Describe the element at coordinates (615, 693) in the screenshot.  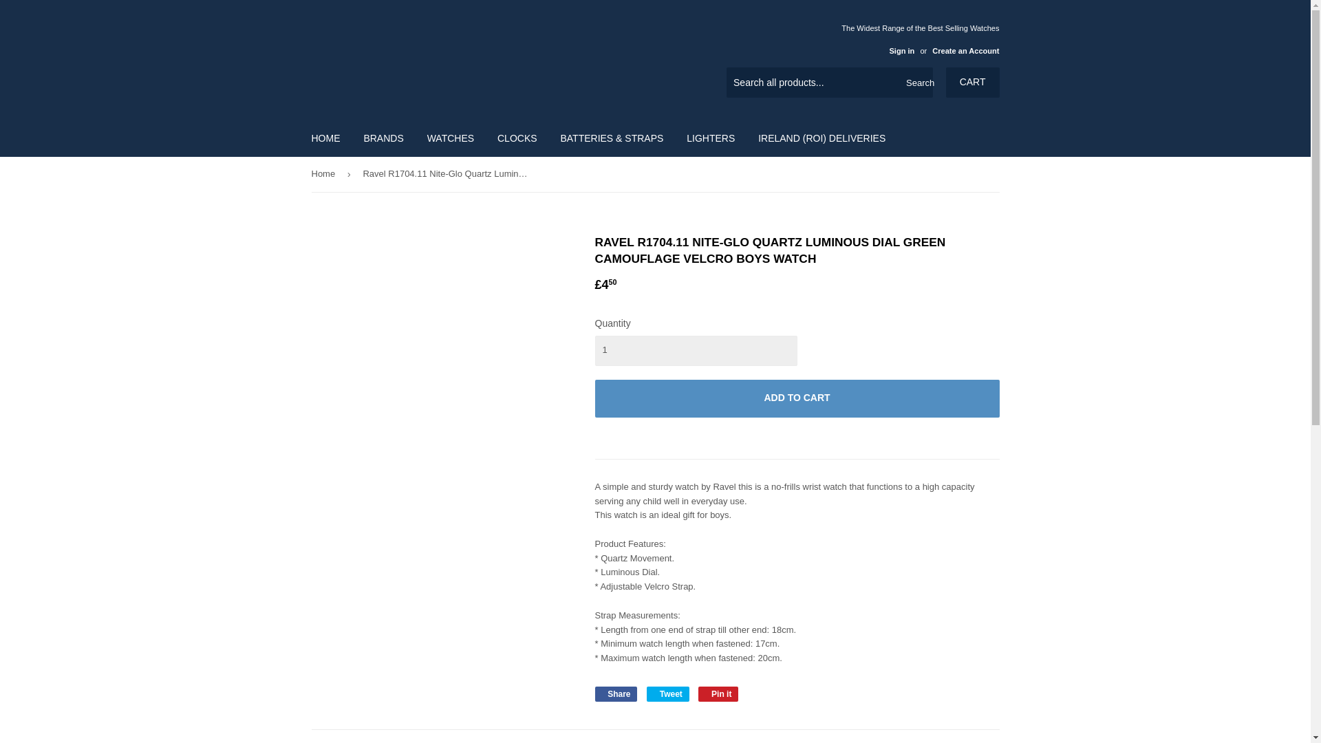
I see `Share on Facebook` at that location.